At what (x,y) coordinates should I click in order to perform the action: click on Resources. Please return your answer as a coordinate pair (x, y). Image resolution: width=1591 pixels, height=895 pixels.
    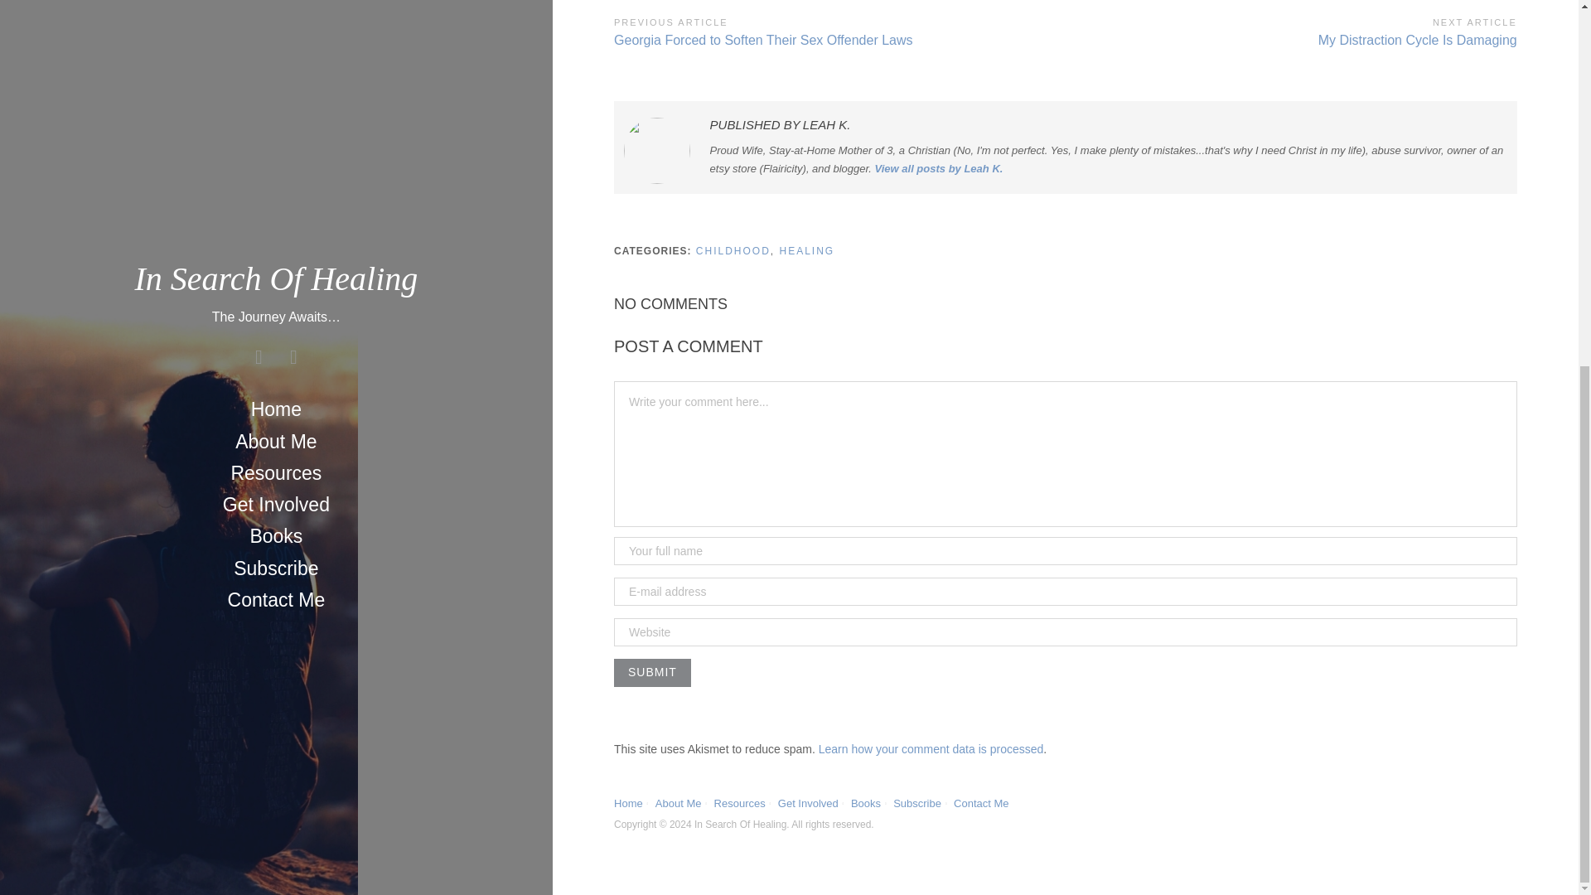
    Looking at the image, I should click on (981, 804).